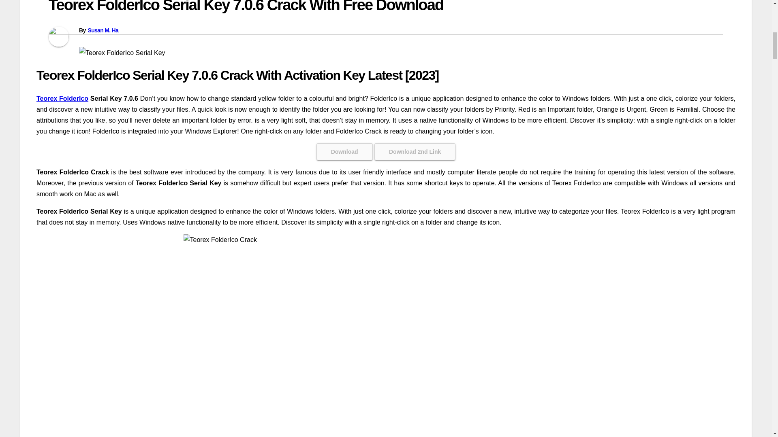 Image resolution: width=778 pixels, height=437 pixels. I want to click on Download, so click(344, 152).